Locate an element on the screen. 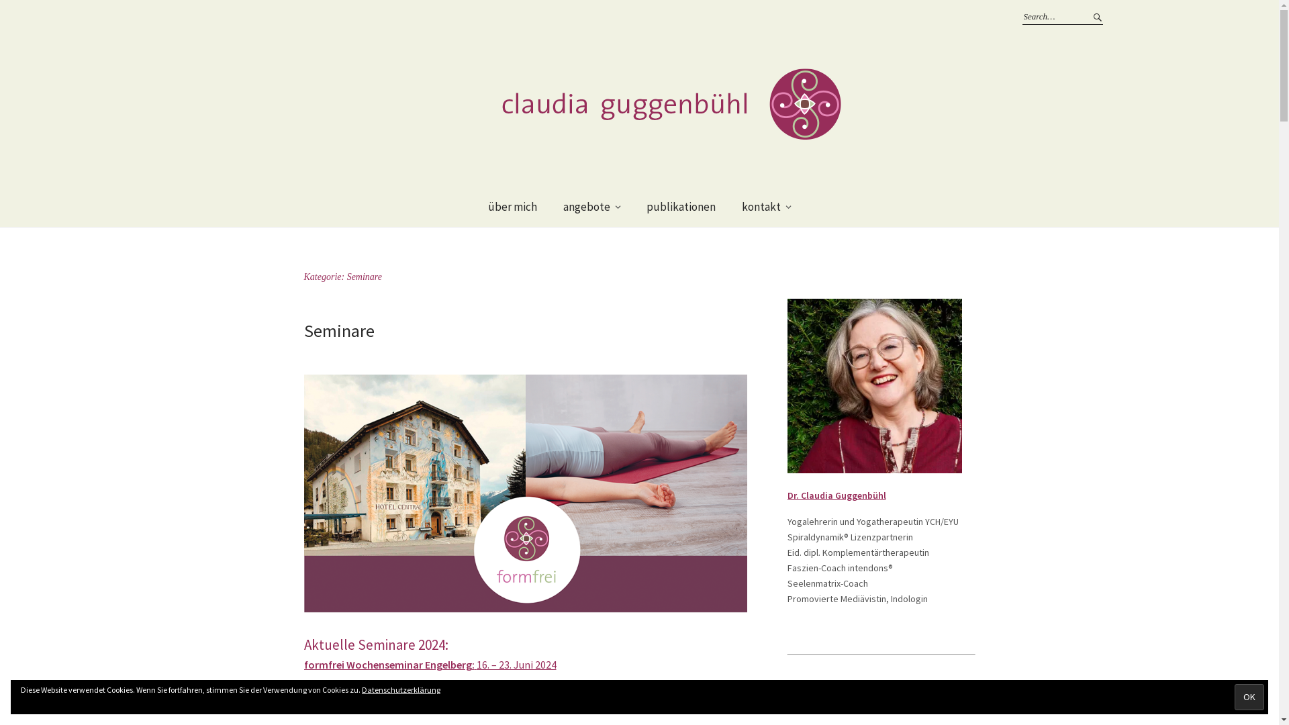  OK is located at coordinates (1249, 697).